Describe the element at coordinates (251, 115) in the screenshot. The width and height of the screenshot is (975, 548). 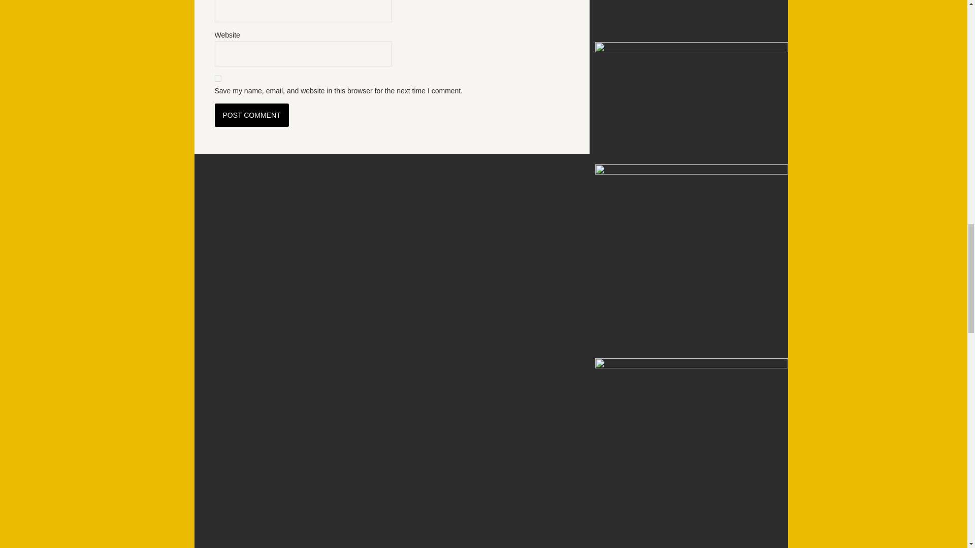
I see `Post Comment` at that location.